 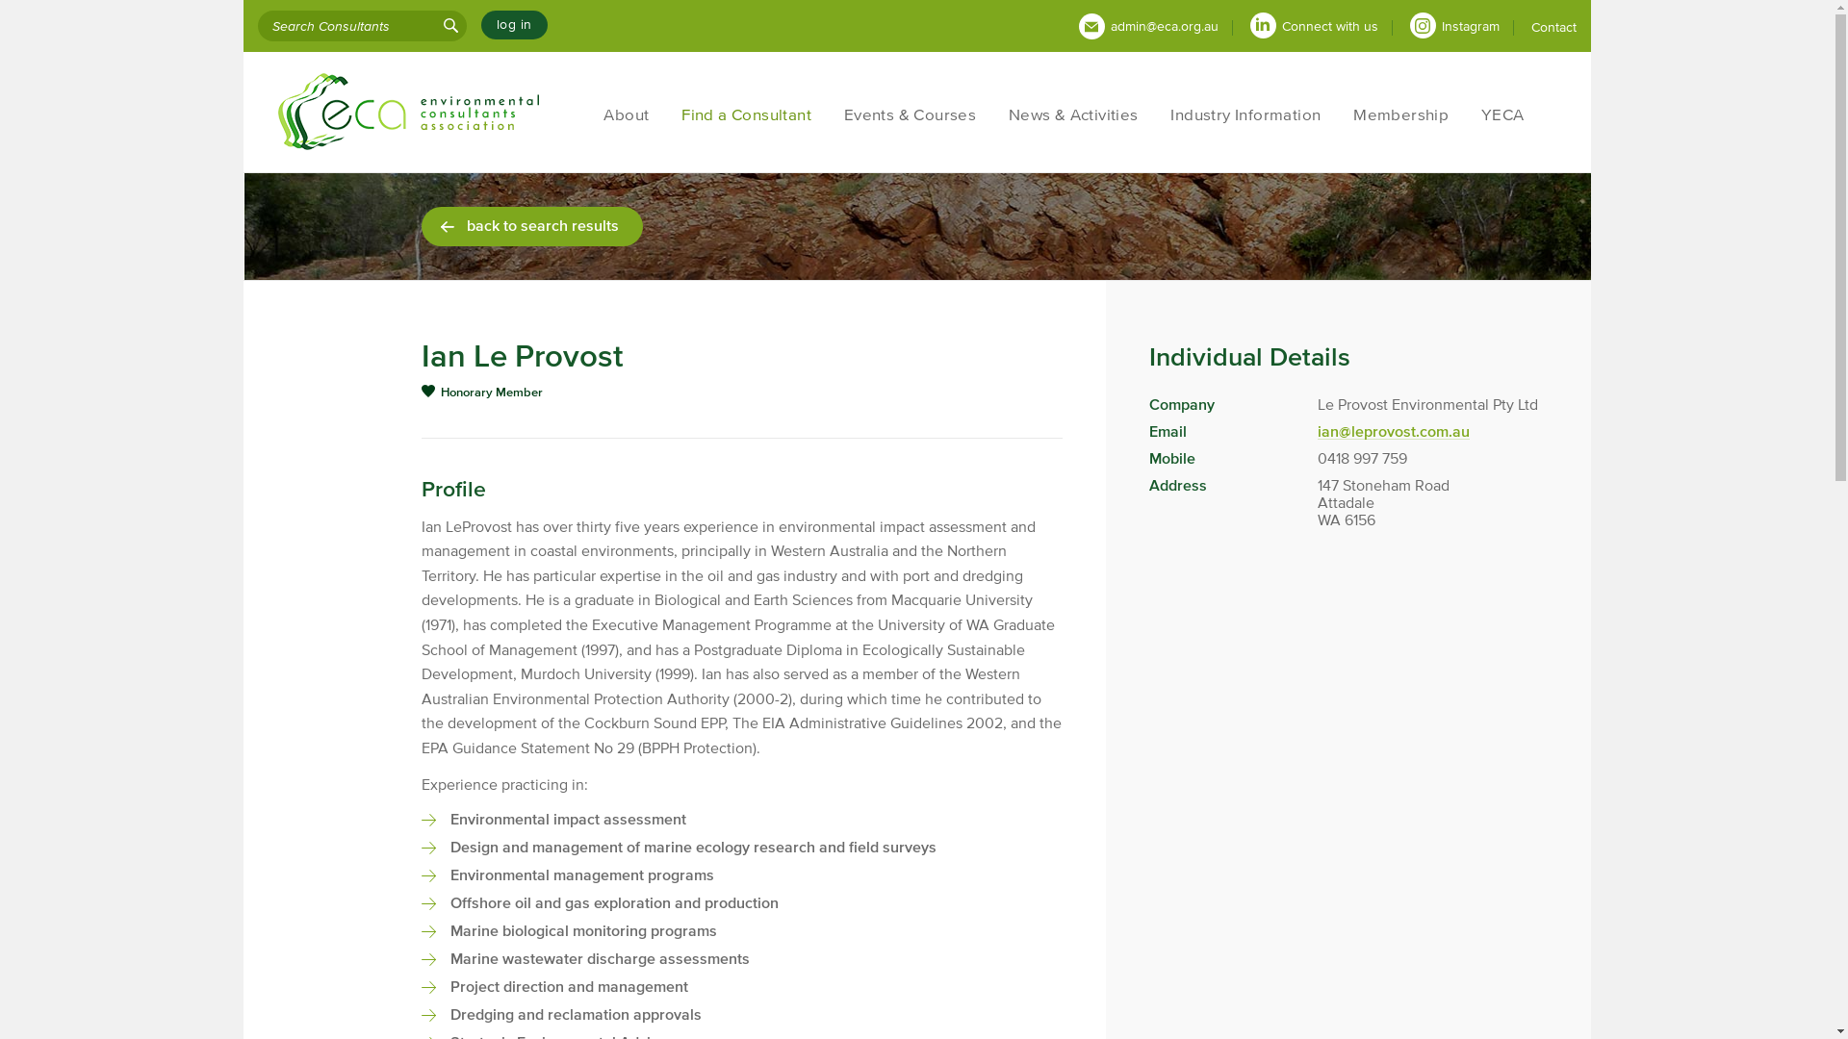 What do you see at coordinates (1246, 114) in the screenshot?
I see `Industry Information` at bounding box center [1246, 114].